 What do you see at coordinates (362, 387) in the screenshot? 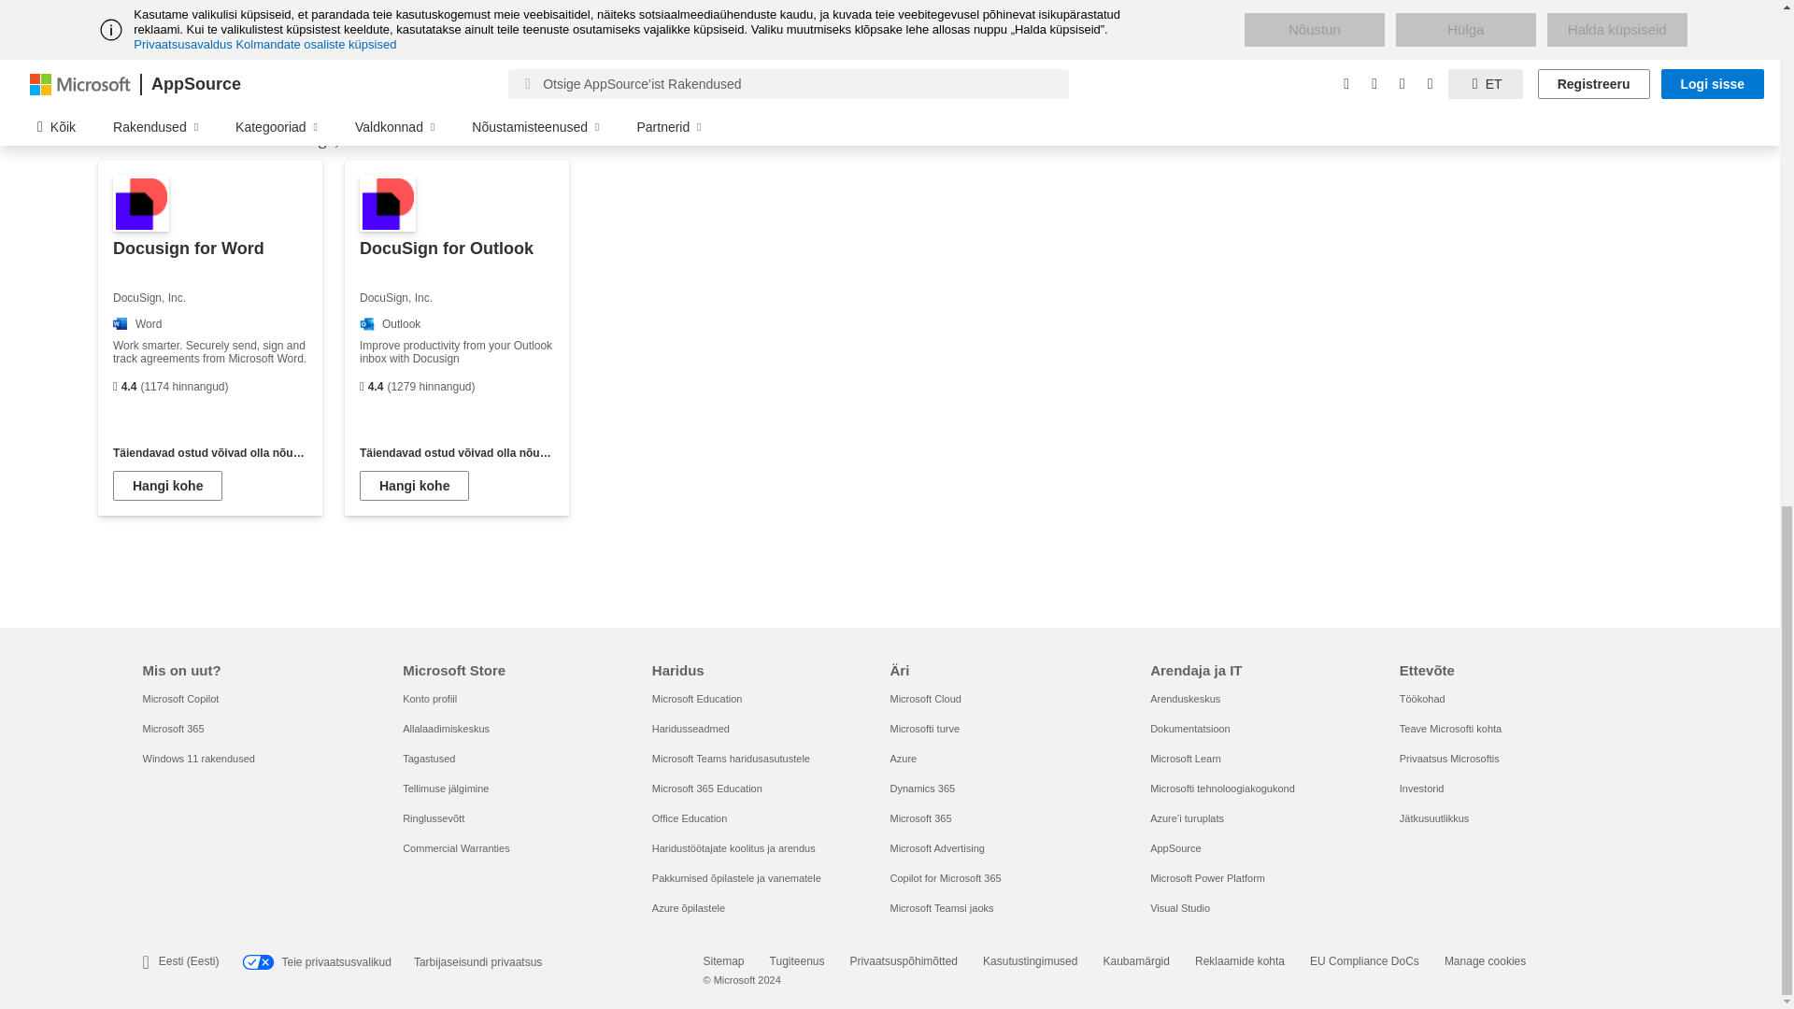
I see `hinnangud` at bounding box center [362, 387].